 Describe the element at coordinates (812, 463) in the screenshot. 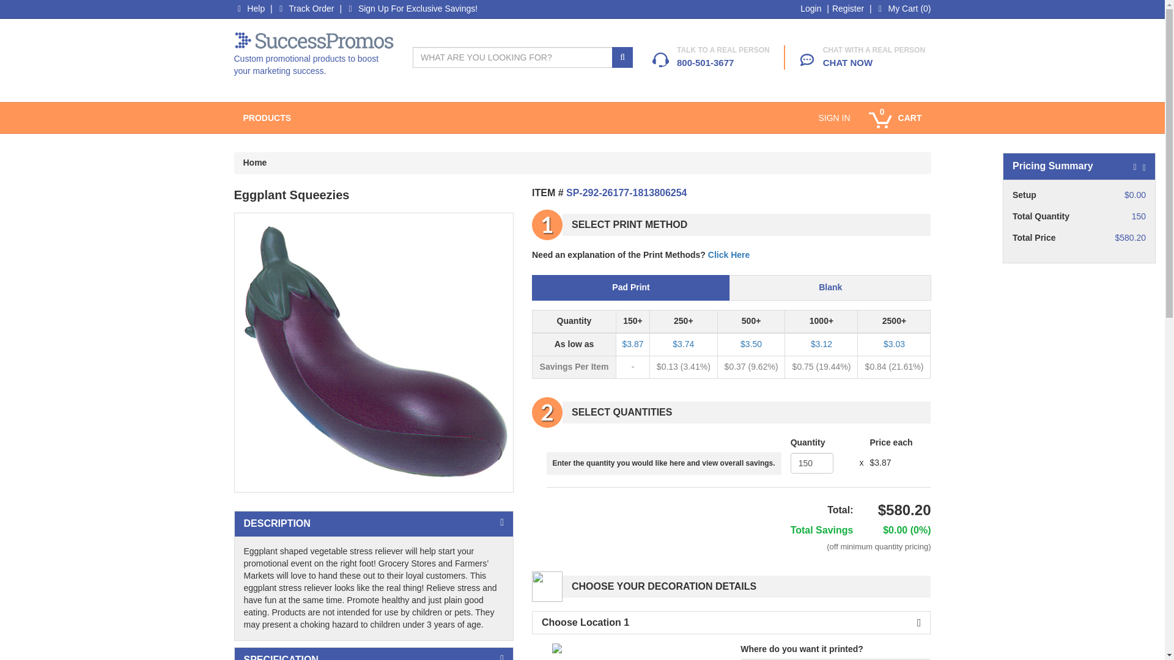

I see `150` at that location.